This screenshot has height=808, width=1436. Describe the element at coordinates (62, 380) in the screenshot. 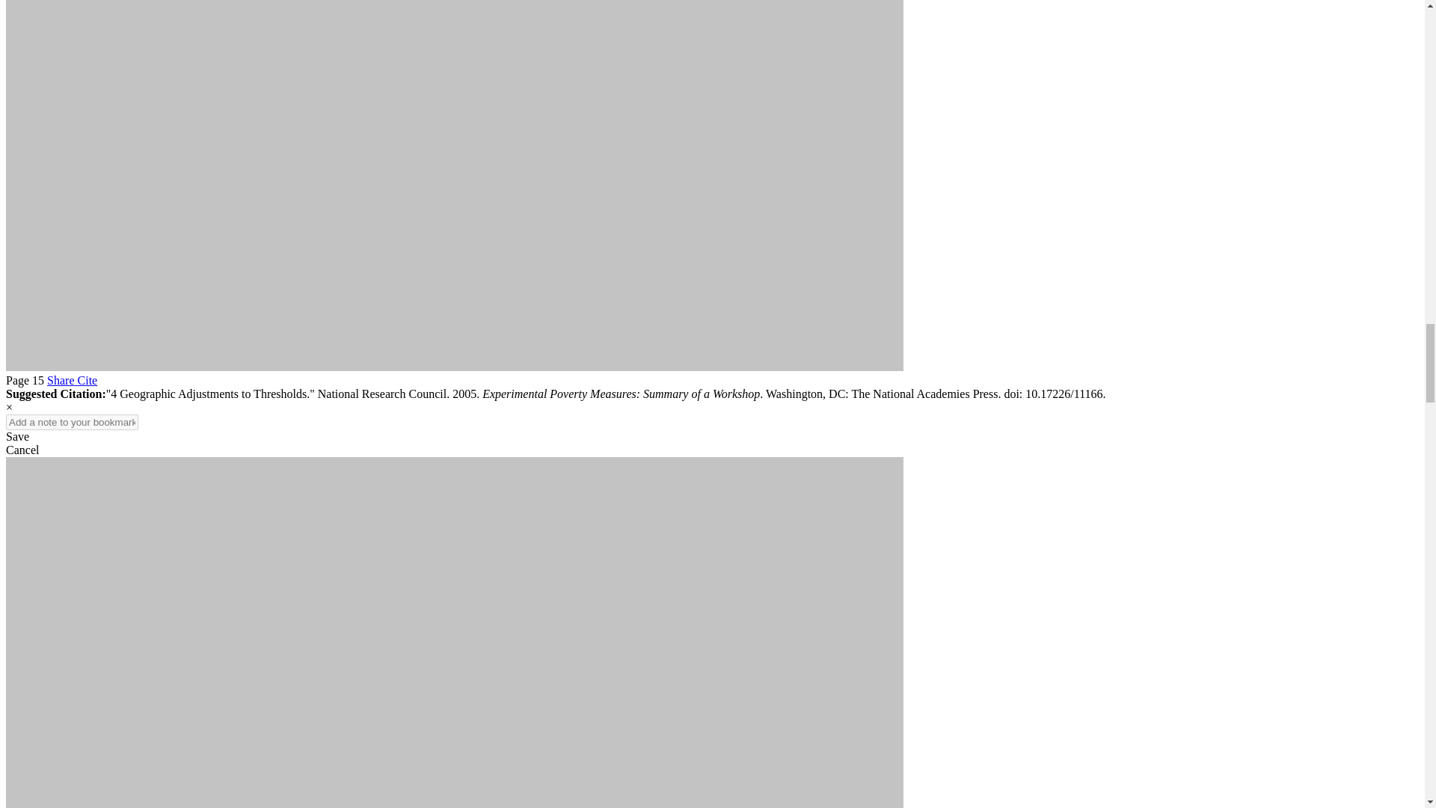

I see `Share this page` at that location.